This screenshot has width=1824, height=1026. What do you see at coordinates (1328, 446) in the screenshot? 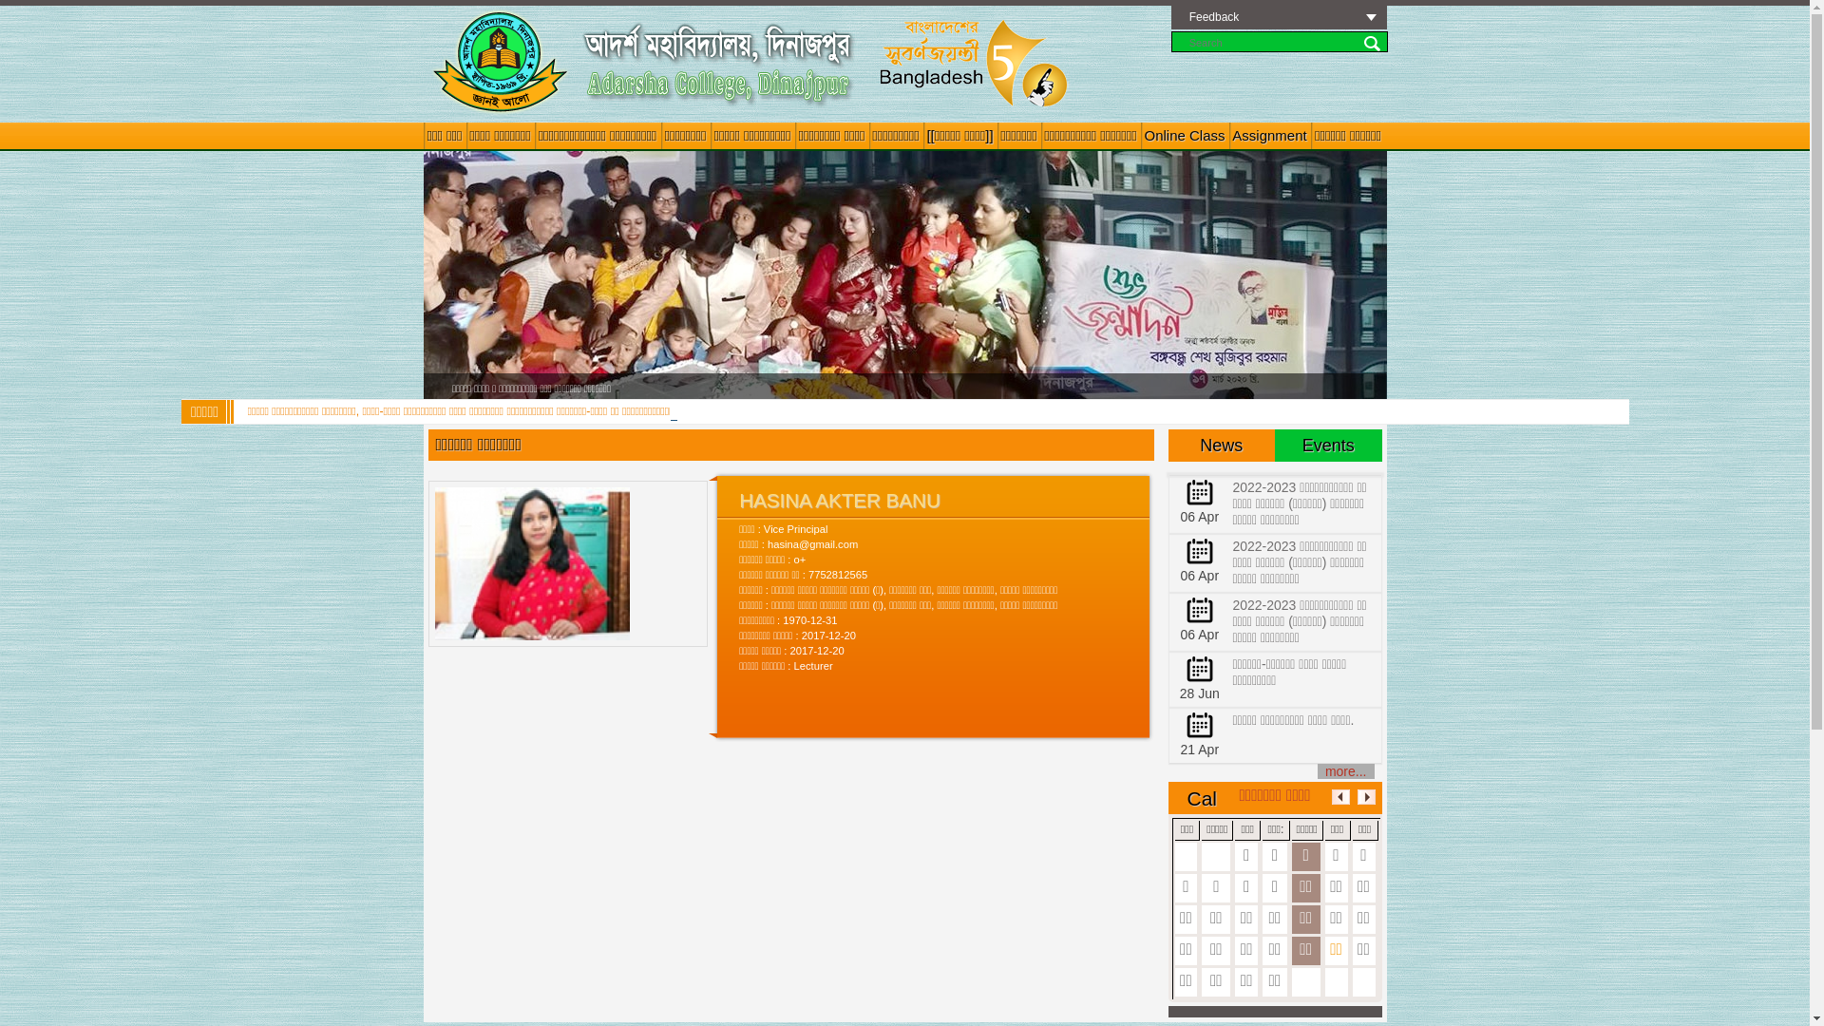
I see `Events` at bounding box center [1328, 446].